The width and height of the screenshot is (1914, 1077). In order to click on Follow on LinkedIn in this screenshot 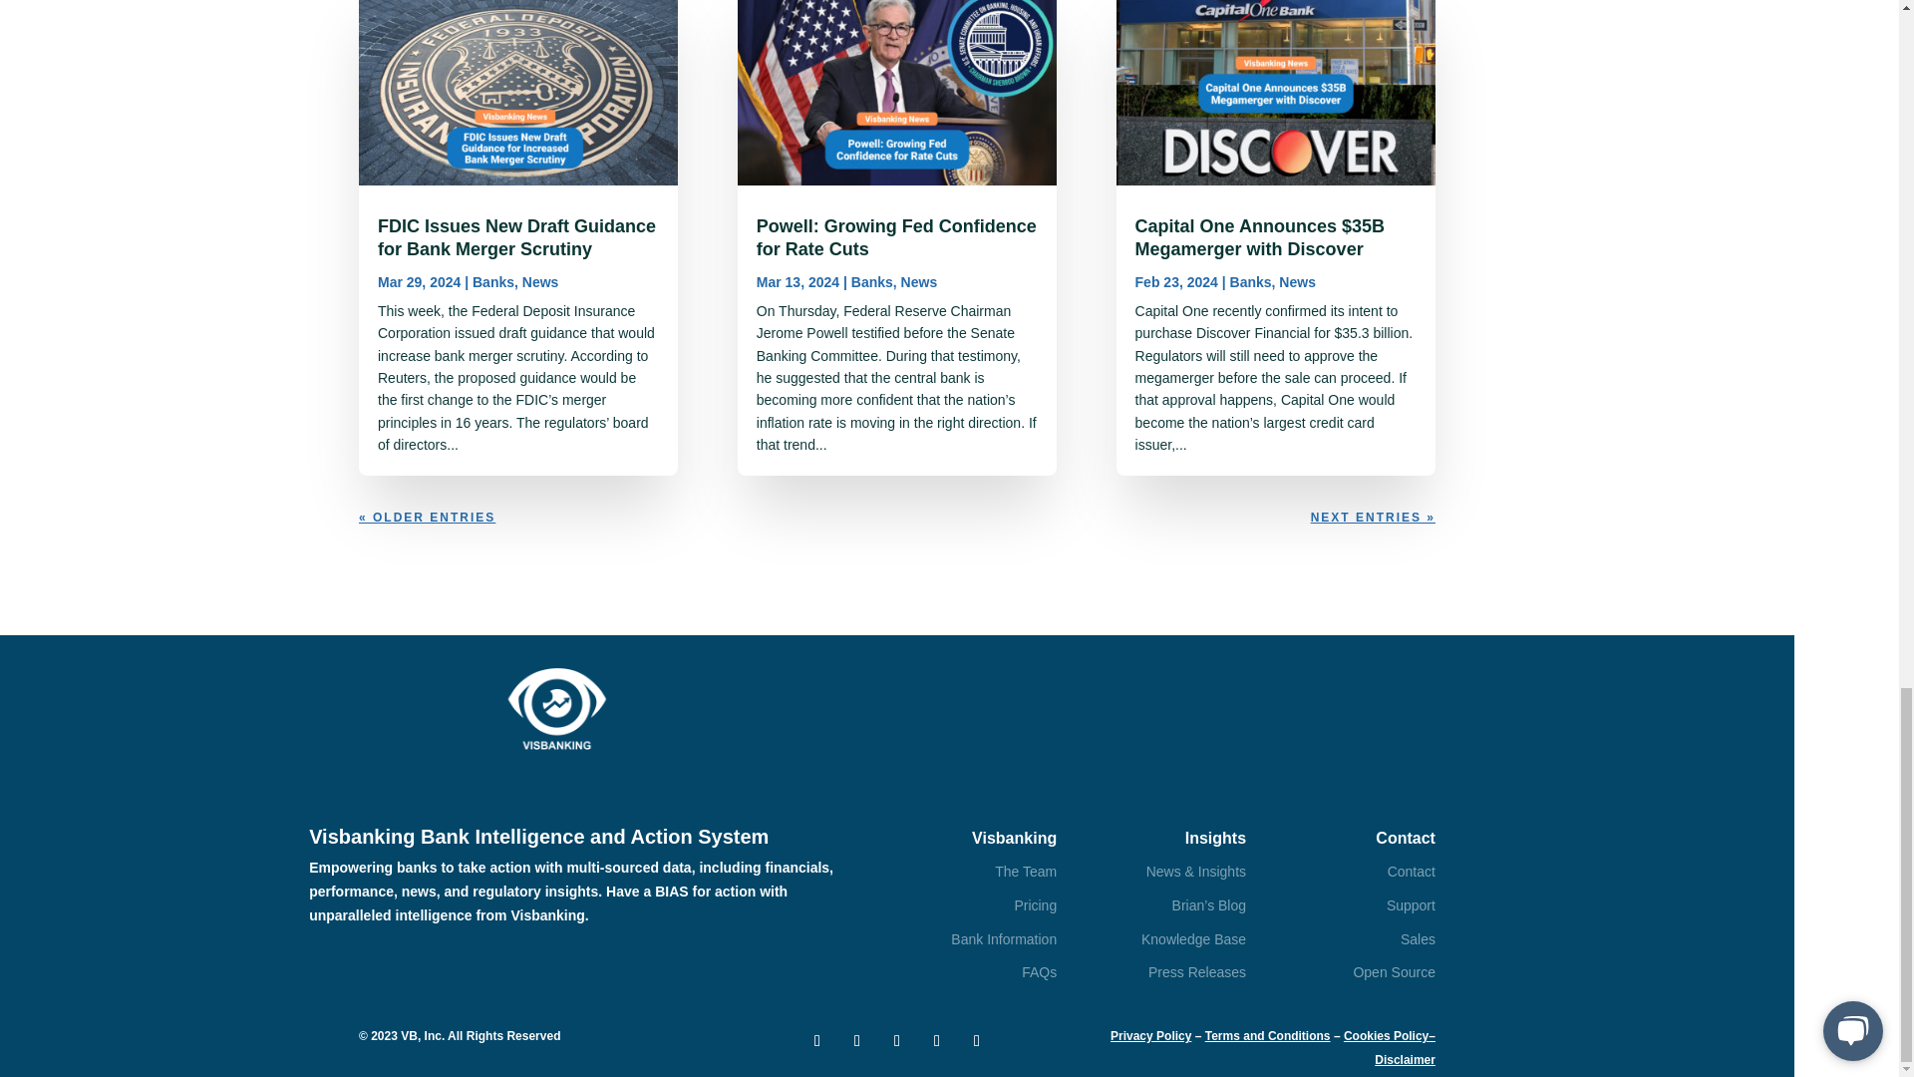, I will do `click(896, 1041)`.